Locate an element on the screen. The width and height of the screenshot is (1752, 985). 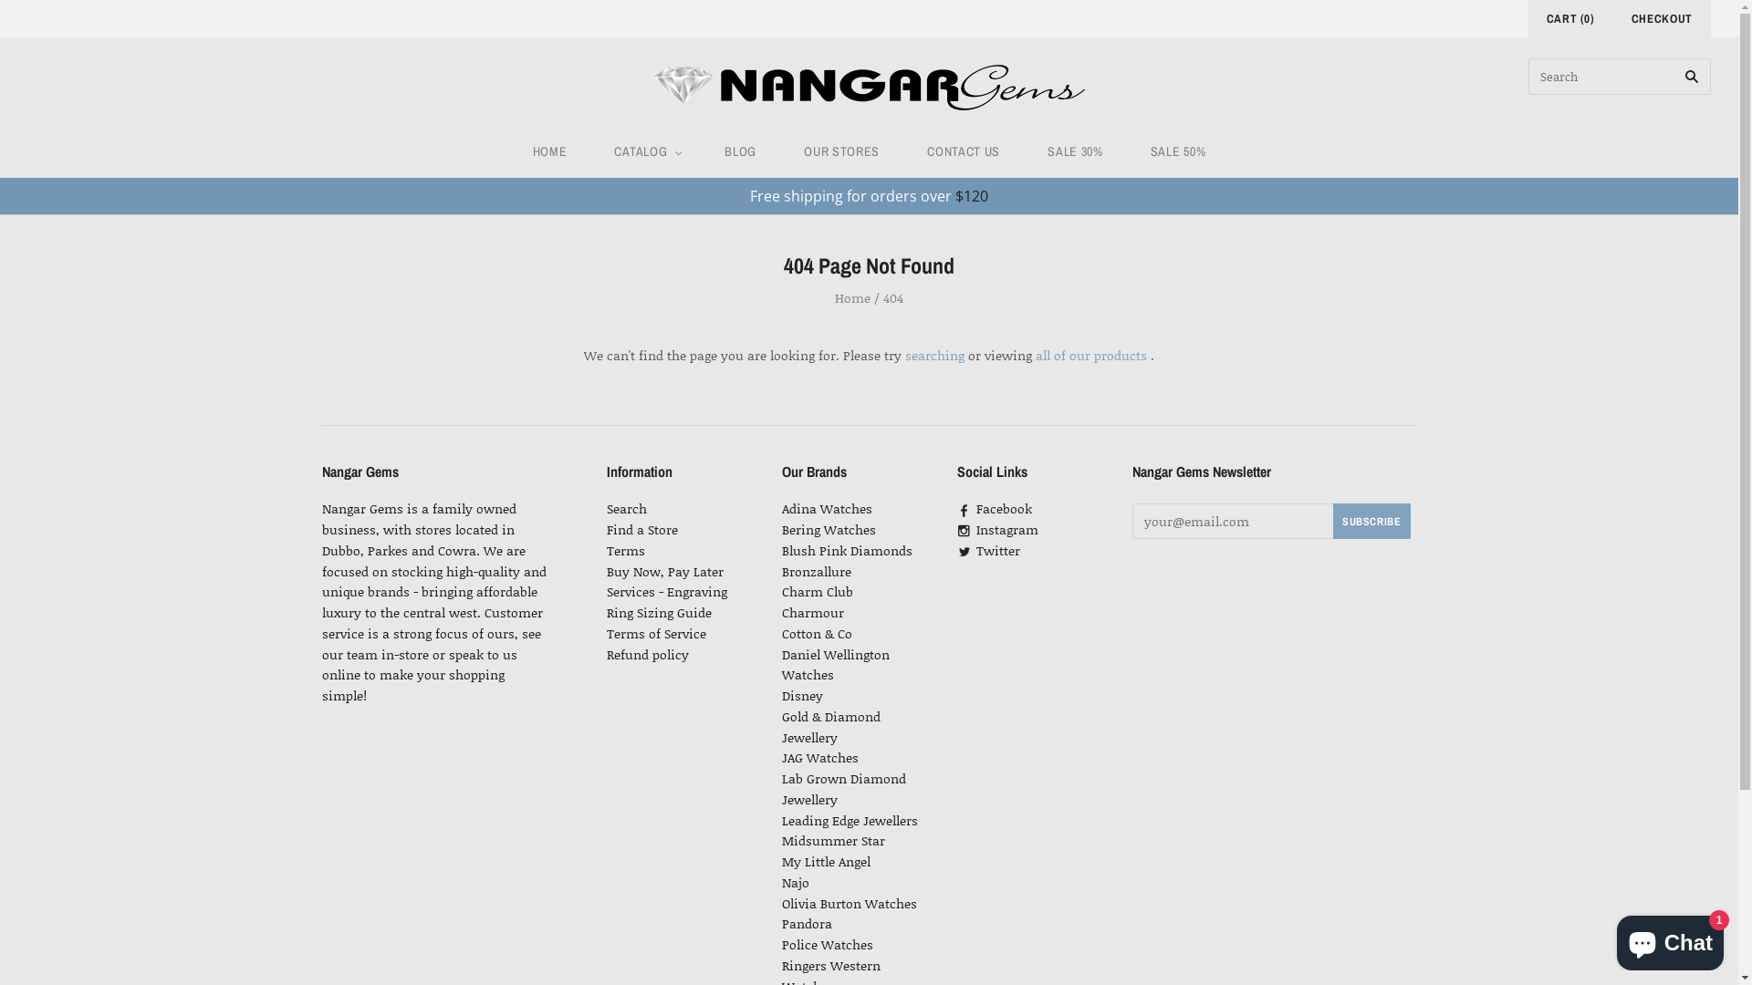
Buy Now, Pay Later is located at coordinates (664, 571).